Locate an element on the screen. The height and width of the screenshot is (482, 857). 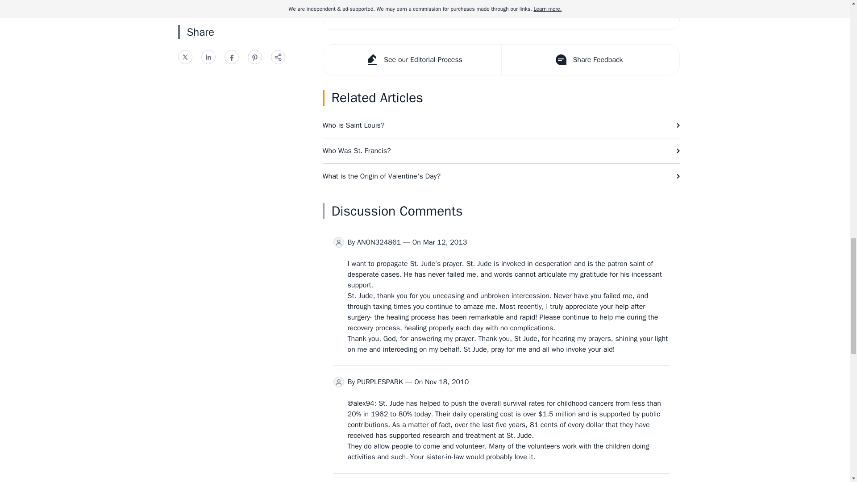
Who is Saint Louis? is located at coordinates (501, 125).